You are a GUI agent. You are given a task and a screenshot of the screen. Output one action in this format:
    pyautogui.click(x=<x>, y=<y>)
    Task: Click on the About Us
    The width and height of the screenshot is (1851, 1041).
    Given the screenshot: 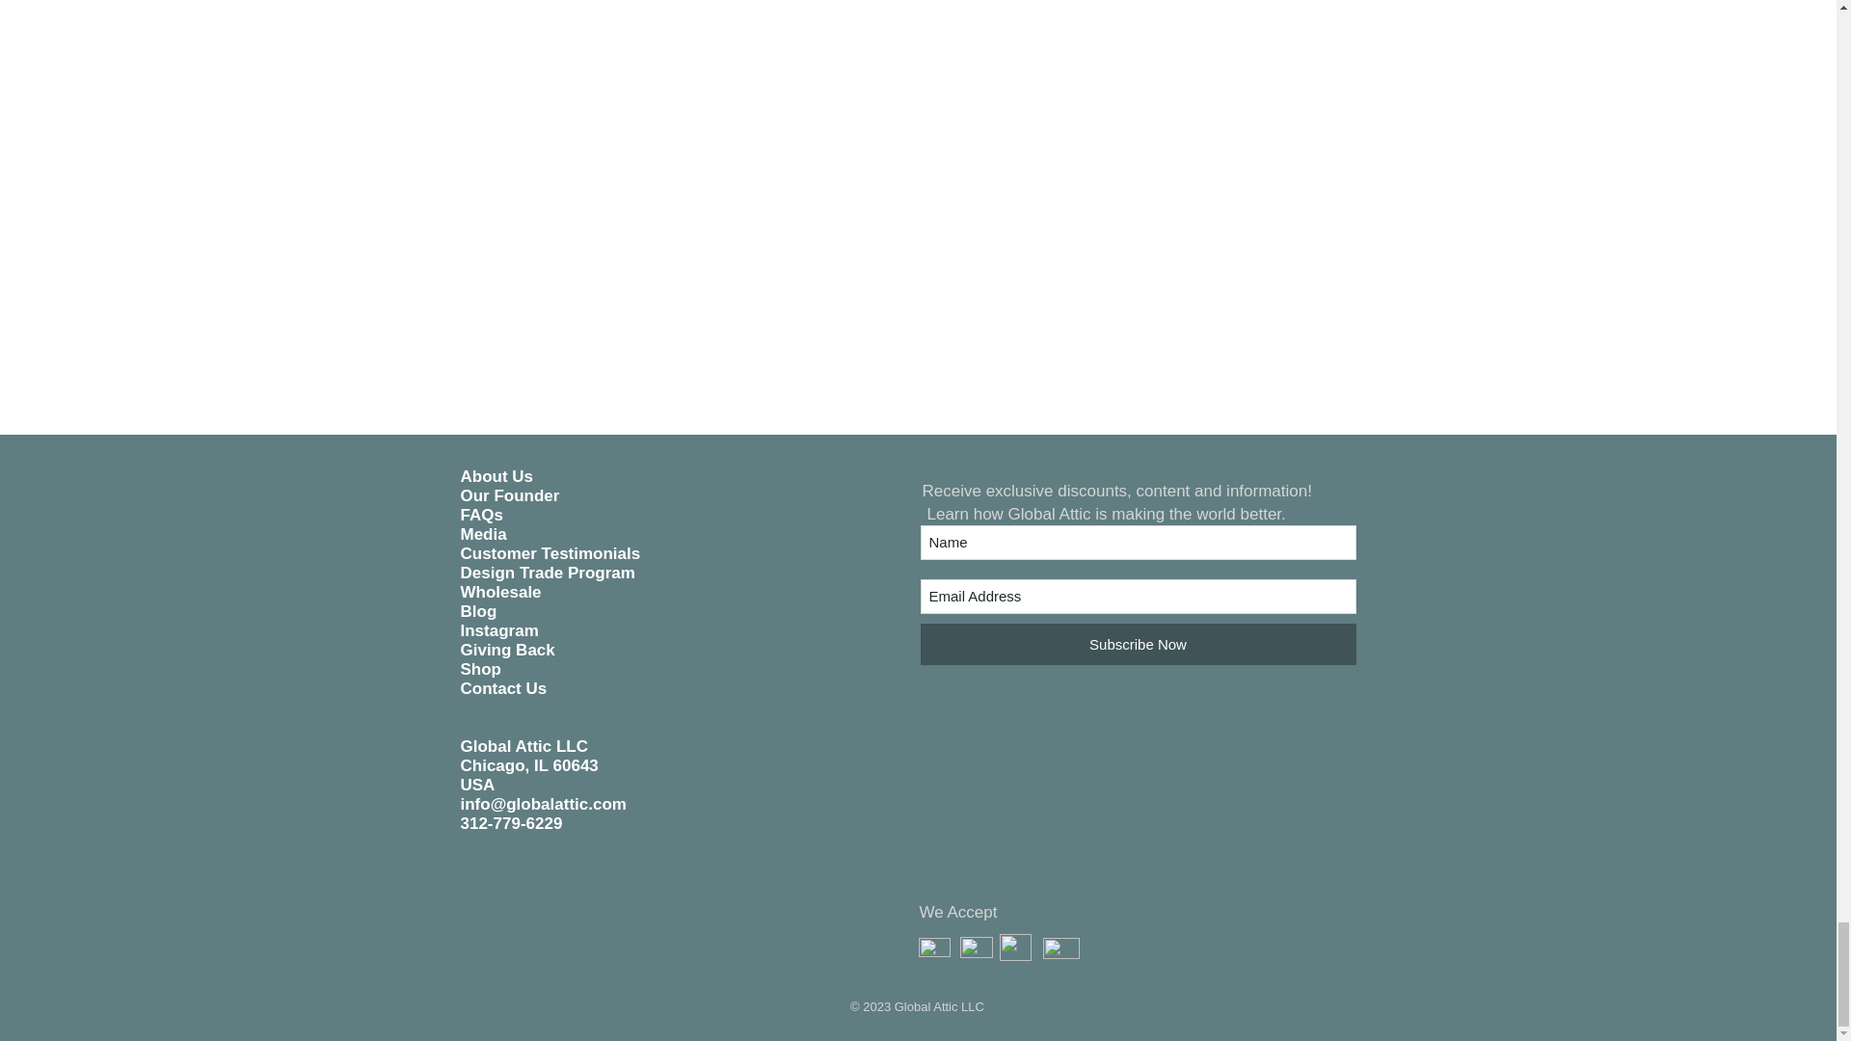 What is the action you would take?
    pyautogui.click(x=497, y=476)
    